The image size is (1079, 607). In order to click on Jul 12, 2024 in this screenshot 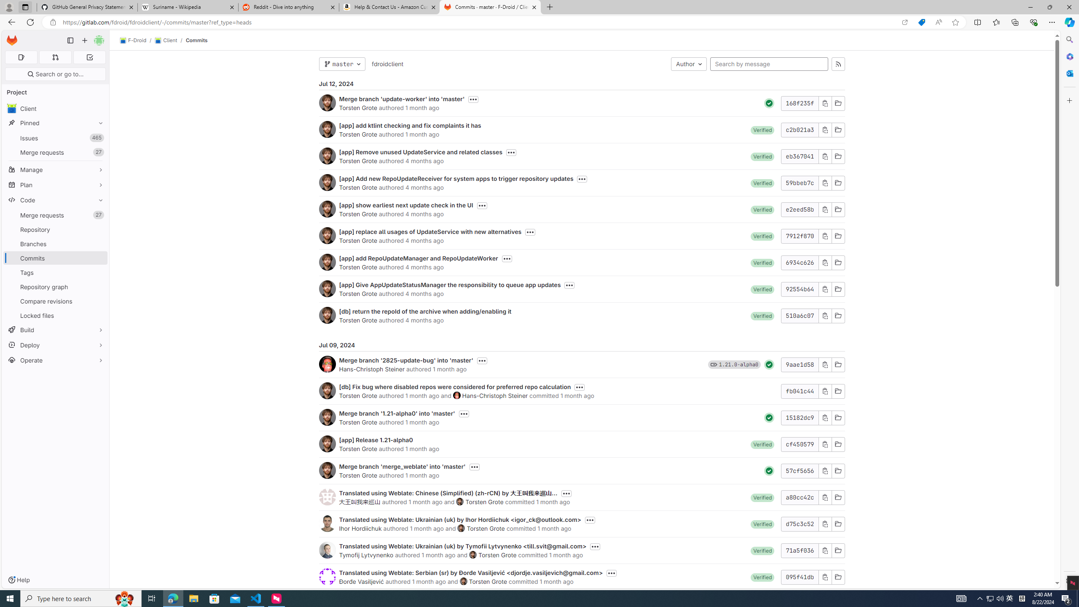, I will do `click(582, 84)`.